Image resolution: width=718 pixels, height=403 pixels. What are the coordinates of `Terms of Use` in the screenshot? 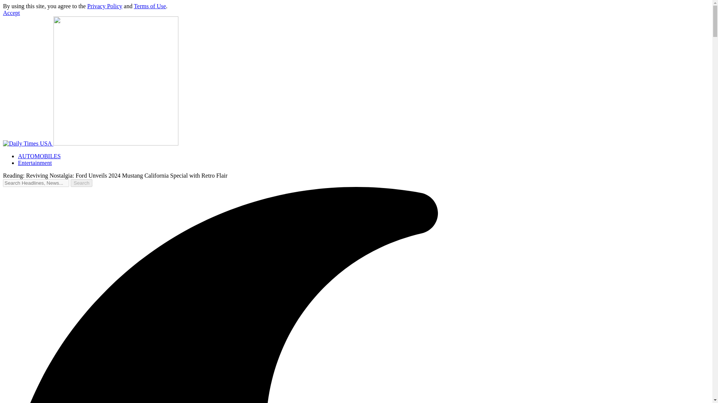 It's located at (150, 6).